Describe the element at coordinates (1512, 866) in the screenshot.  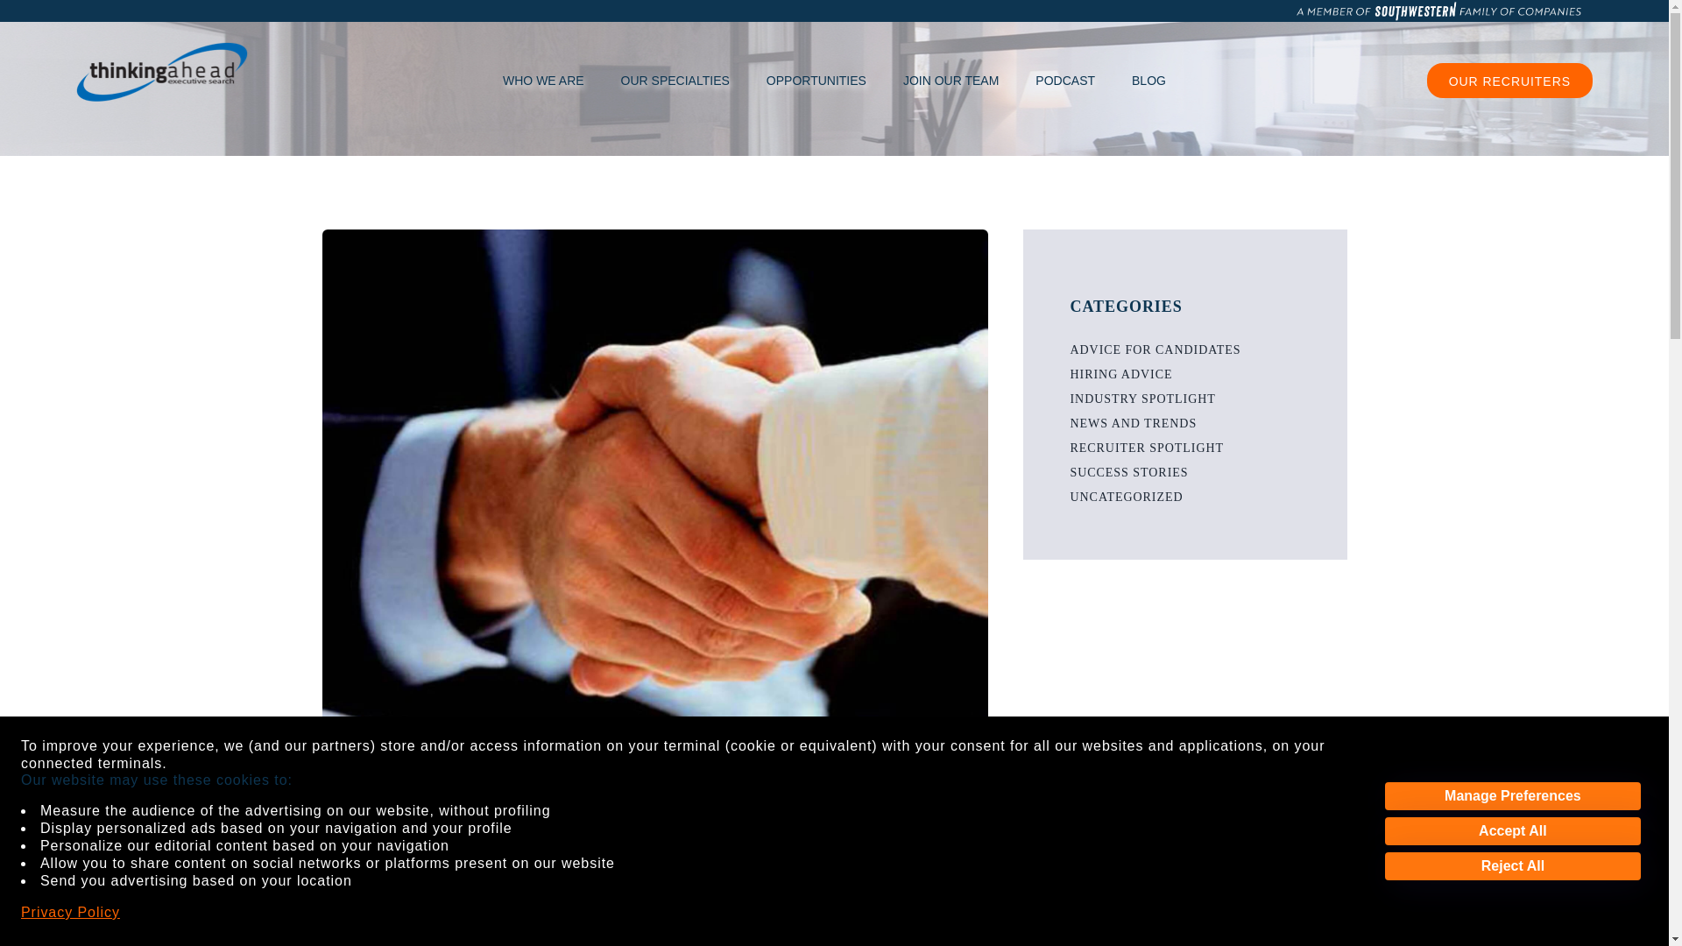
I see `Reject All` at that location.